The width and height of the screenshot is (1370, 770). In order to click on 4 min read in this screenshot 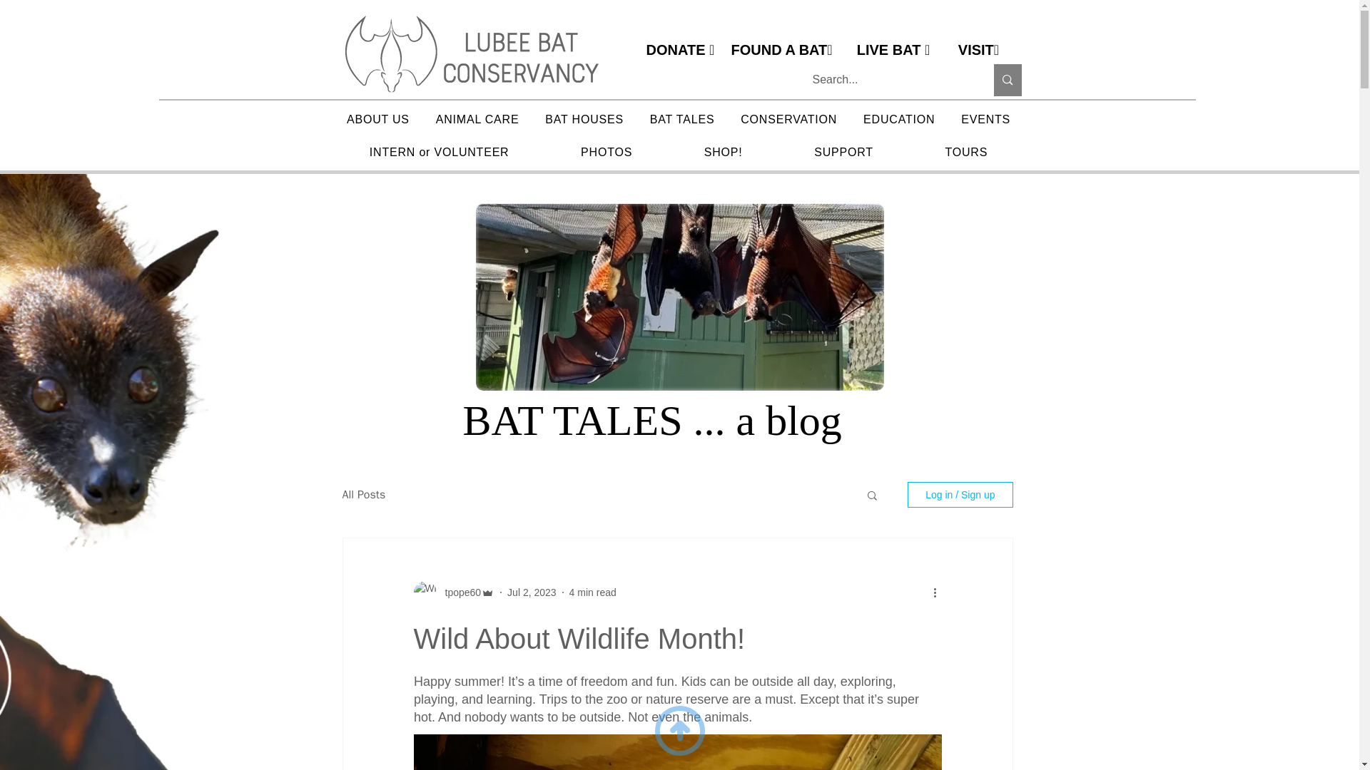, I will do `click(593, 592)`.